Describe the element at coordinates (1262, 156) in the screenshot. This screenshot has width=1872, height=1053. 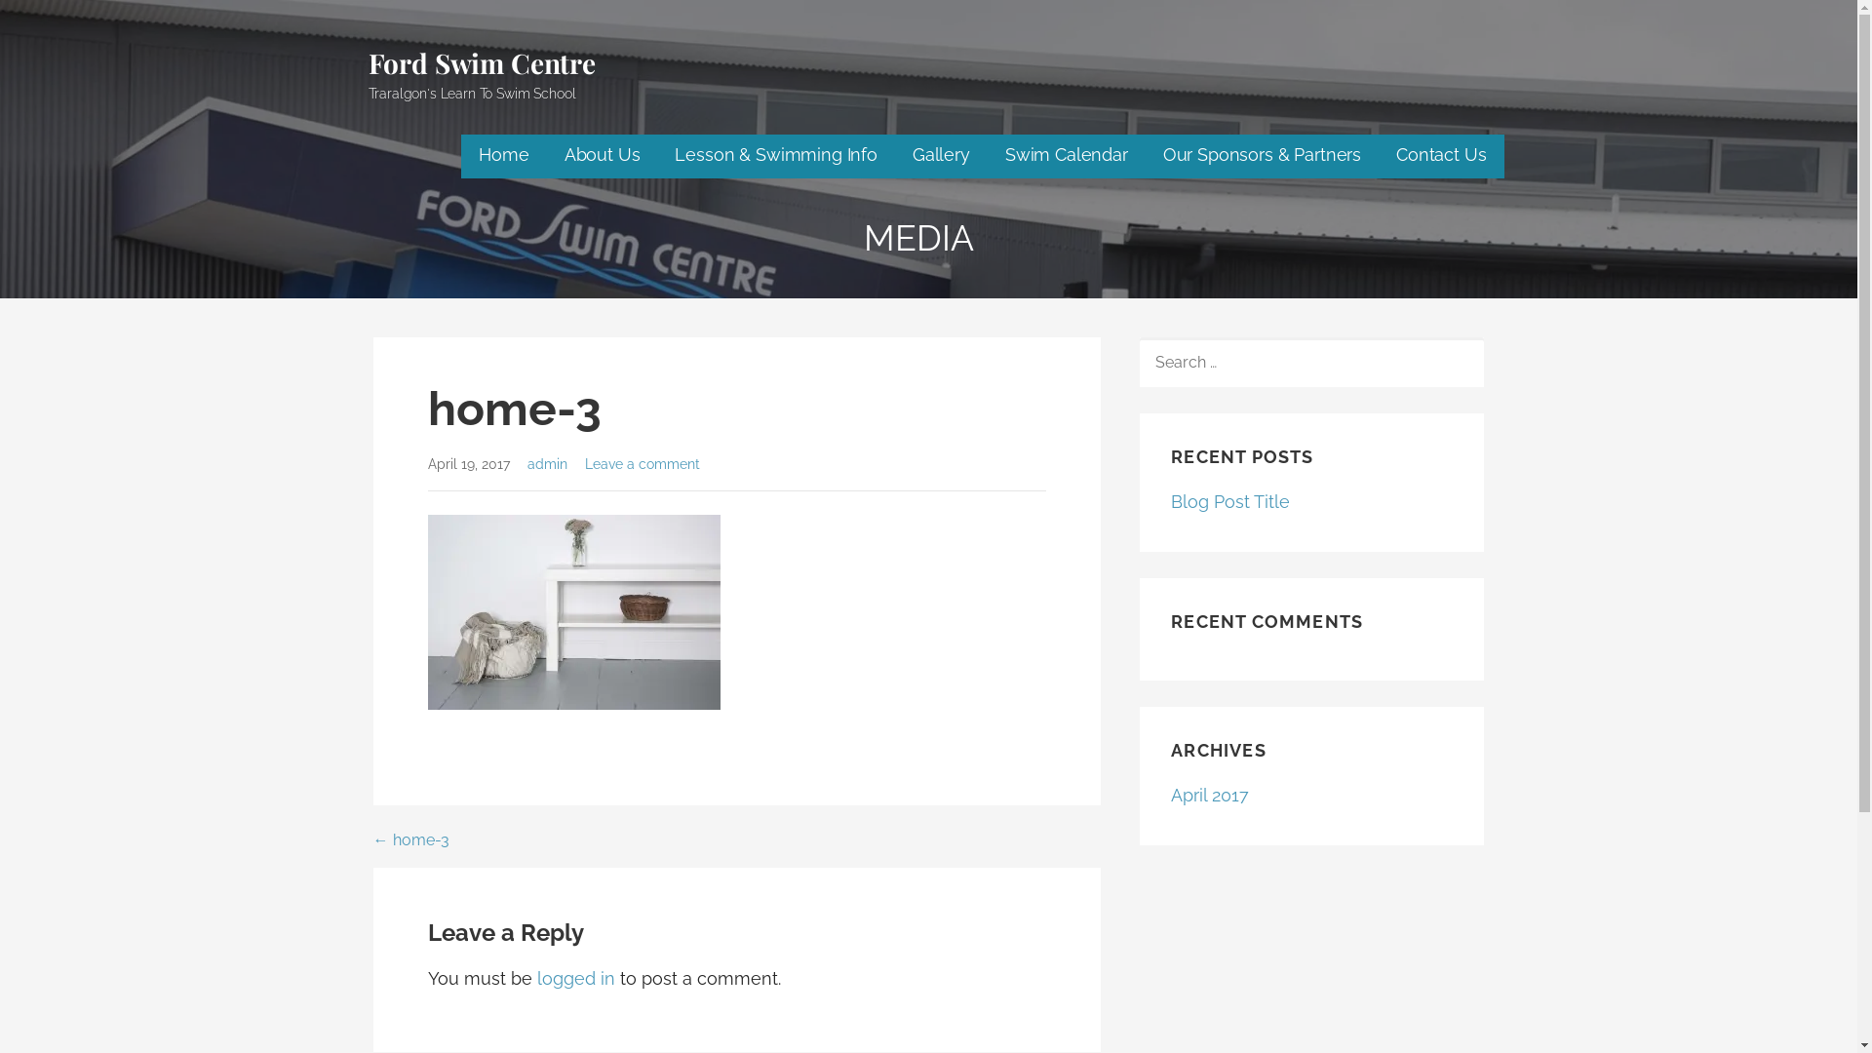
I see `Our Sponsors & Partners` at that location.